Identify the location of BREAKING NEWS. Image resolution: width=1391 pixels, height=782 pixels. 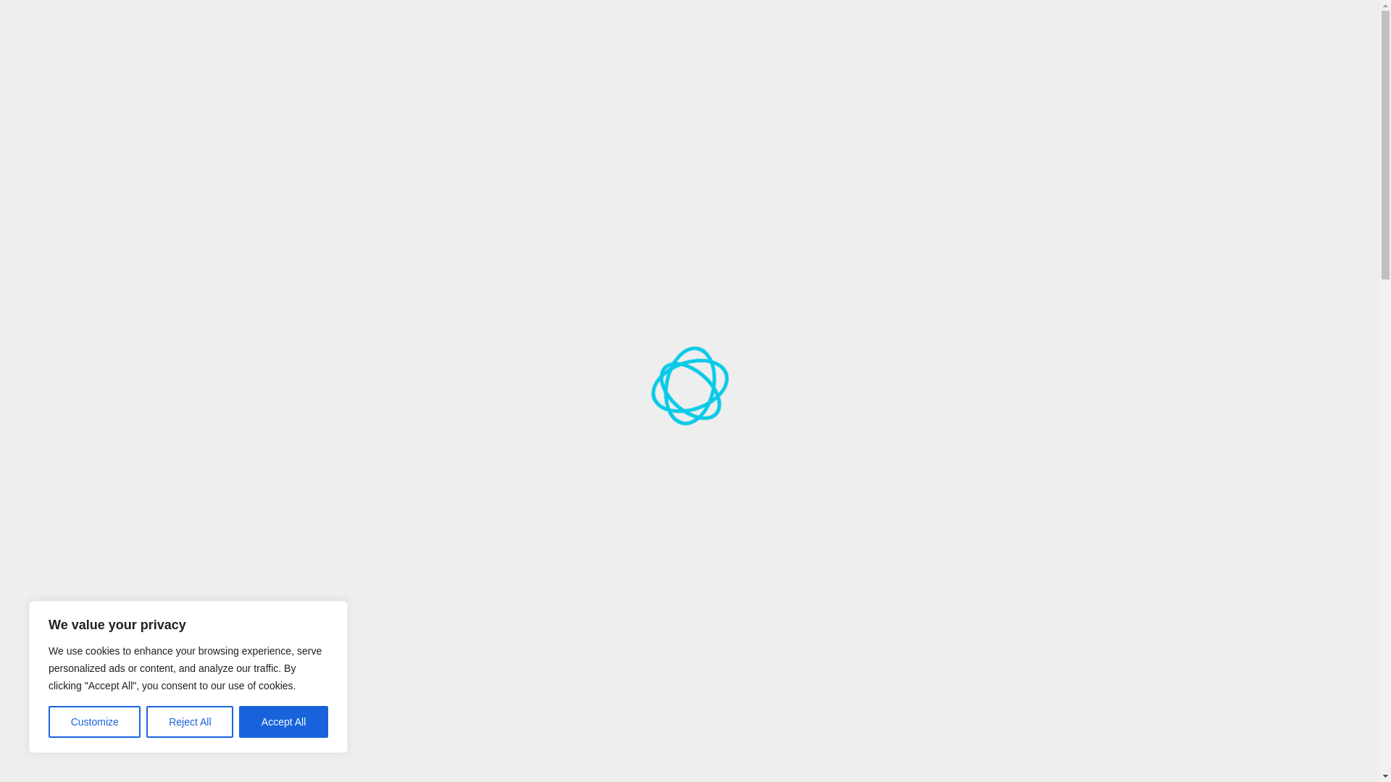
(594, 90).